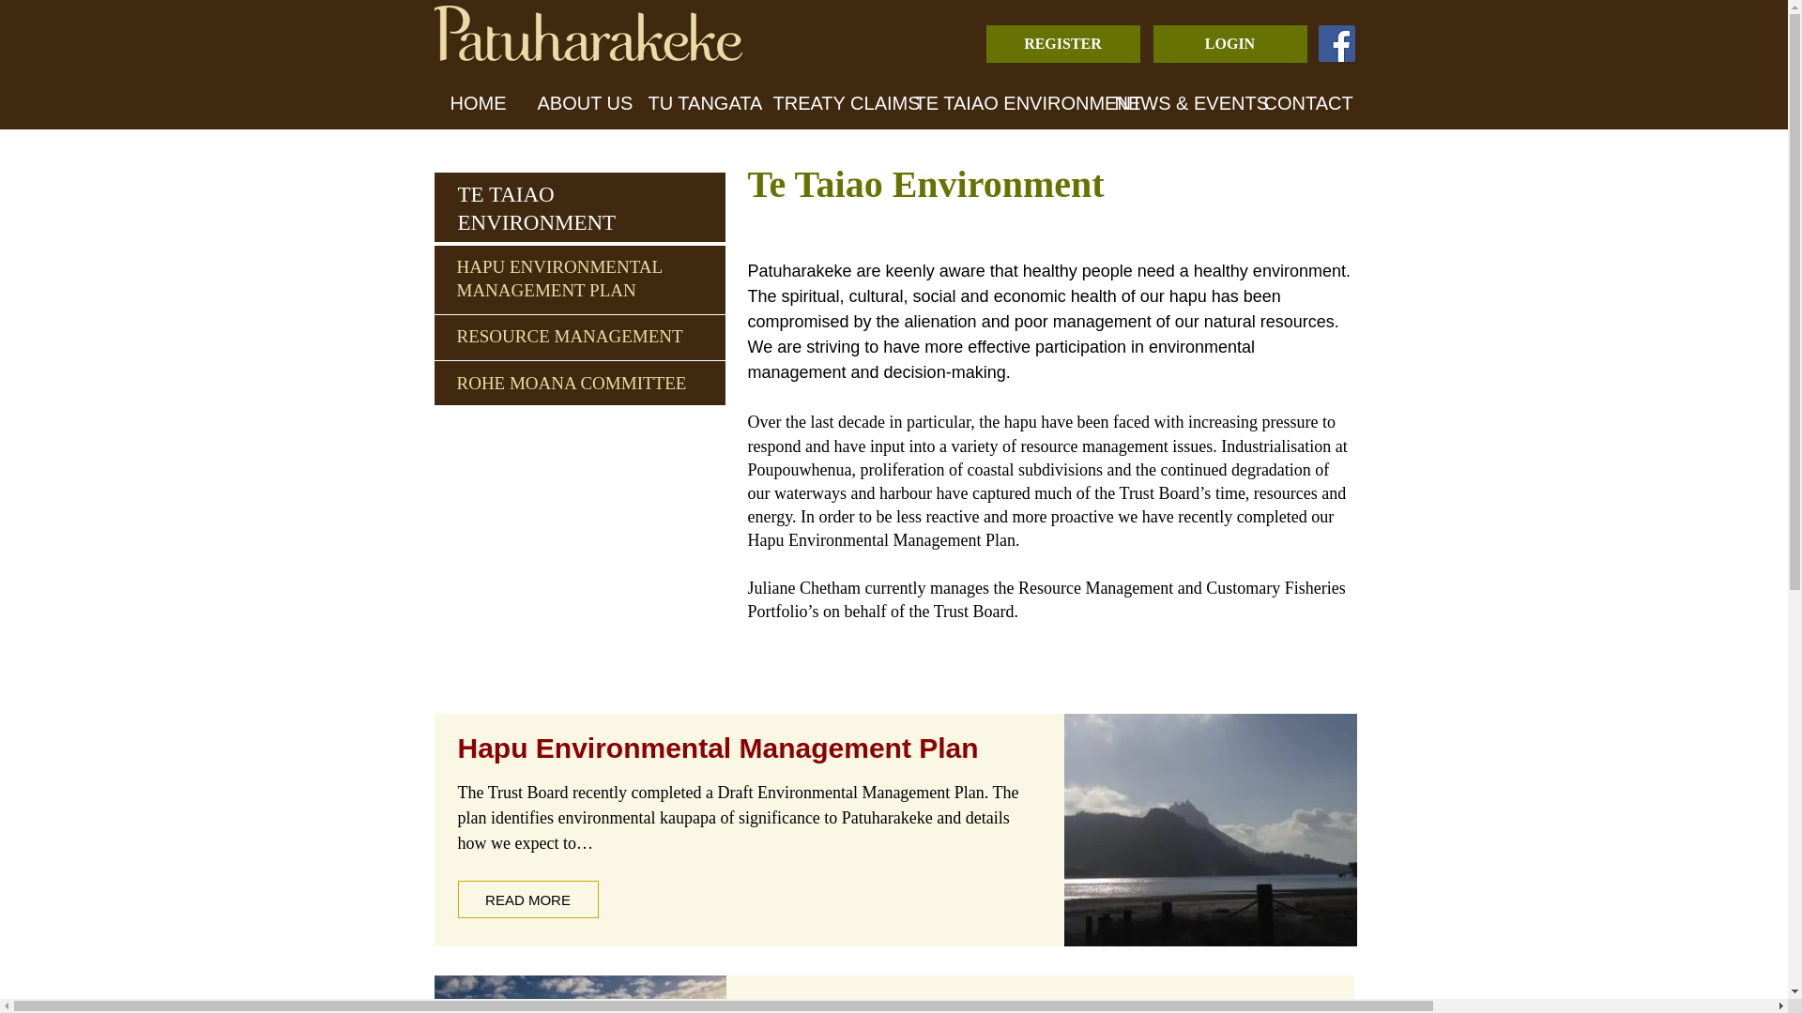 The width and height of the screenshot is (1802, 1013). I want to click on ABOUT US, so click(576, 103).